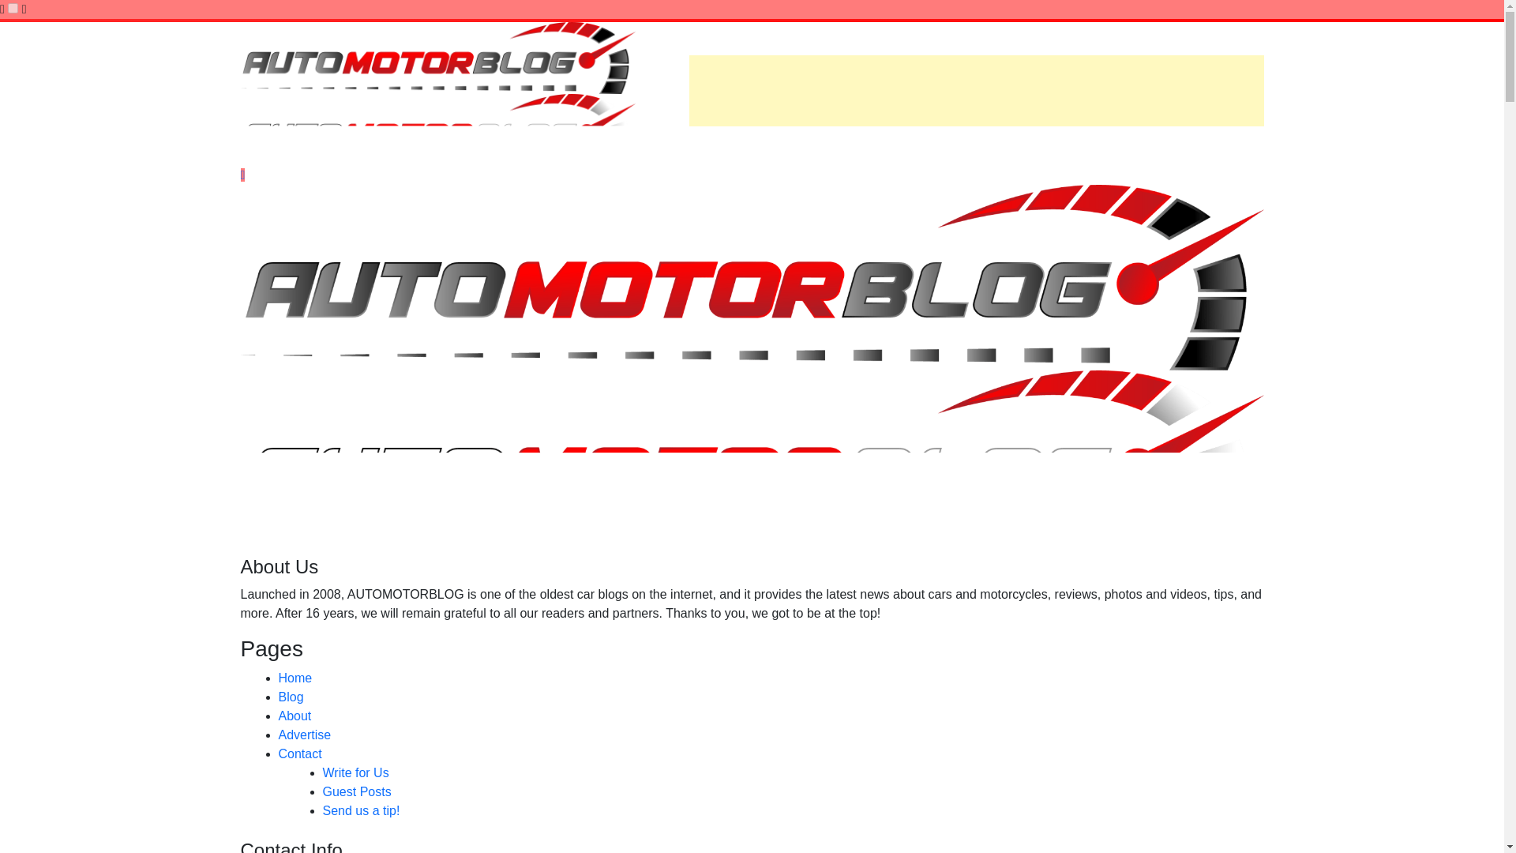  Describe the element at coordinates (355, 772) in the screenshot. I see `Write for Us` at that location.